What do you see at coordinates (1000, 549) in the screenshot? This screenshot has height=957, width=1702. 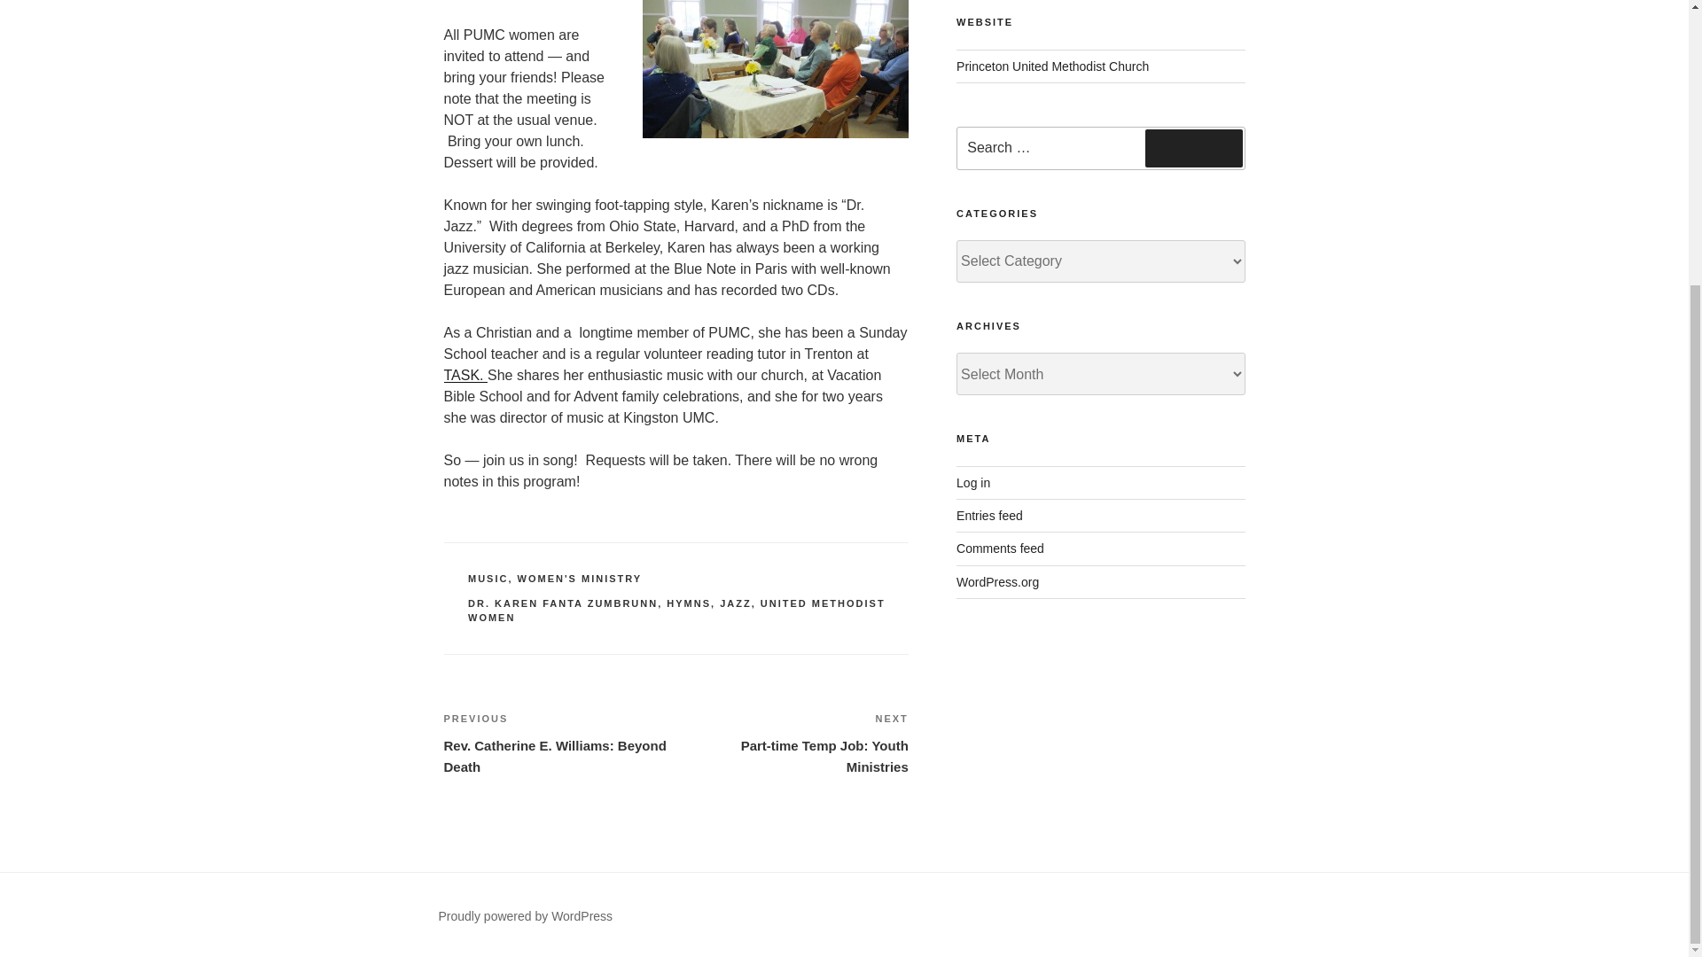 I see `JAZZ` at bounding box center [1000, 549].